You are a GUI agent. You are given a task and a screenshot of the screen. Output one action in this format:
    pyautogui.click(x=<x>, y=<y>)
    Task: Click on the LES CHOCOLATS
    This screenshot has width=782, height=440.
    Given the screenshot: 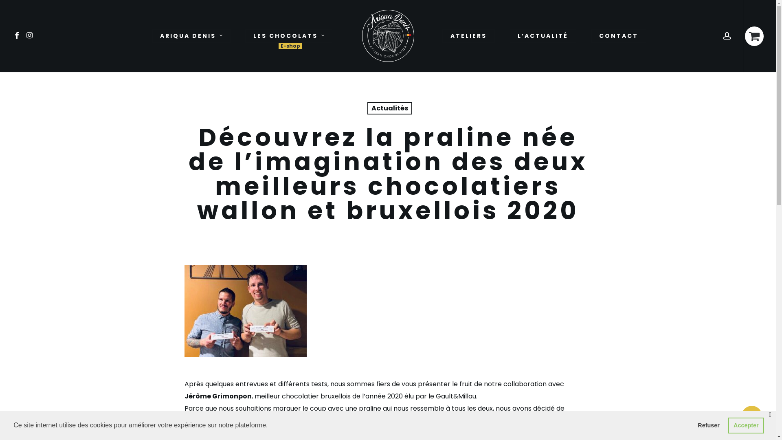 What is the action you would take?
    pyautogui.click(x=289, y=36)
    